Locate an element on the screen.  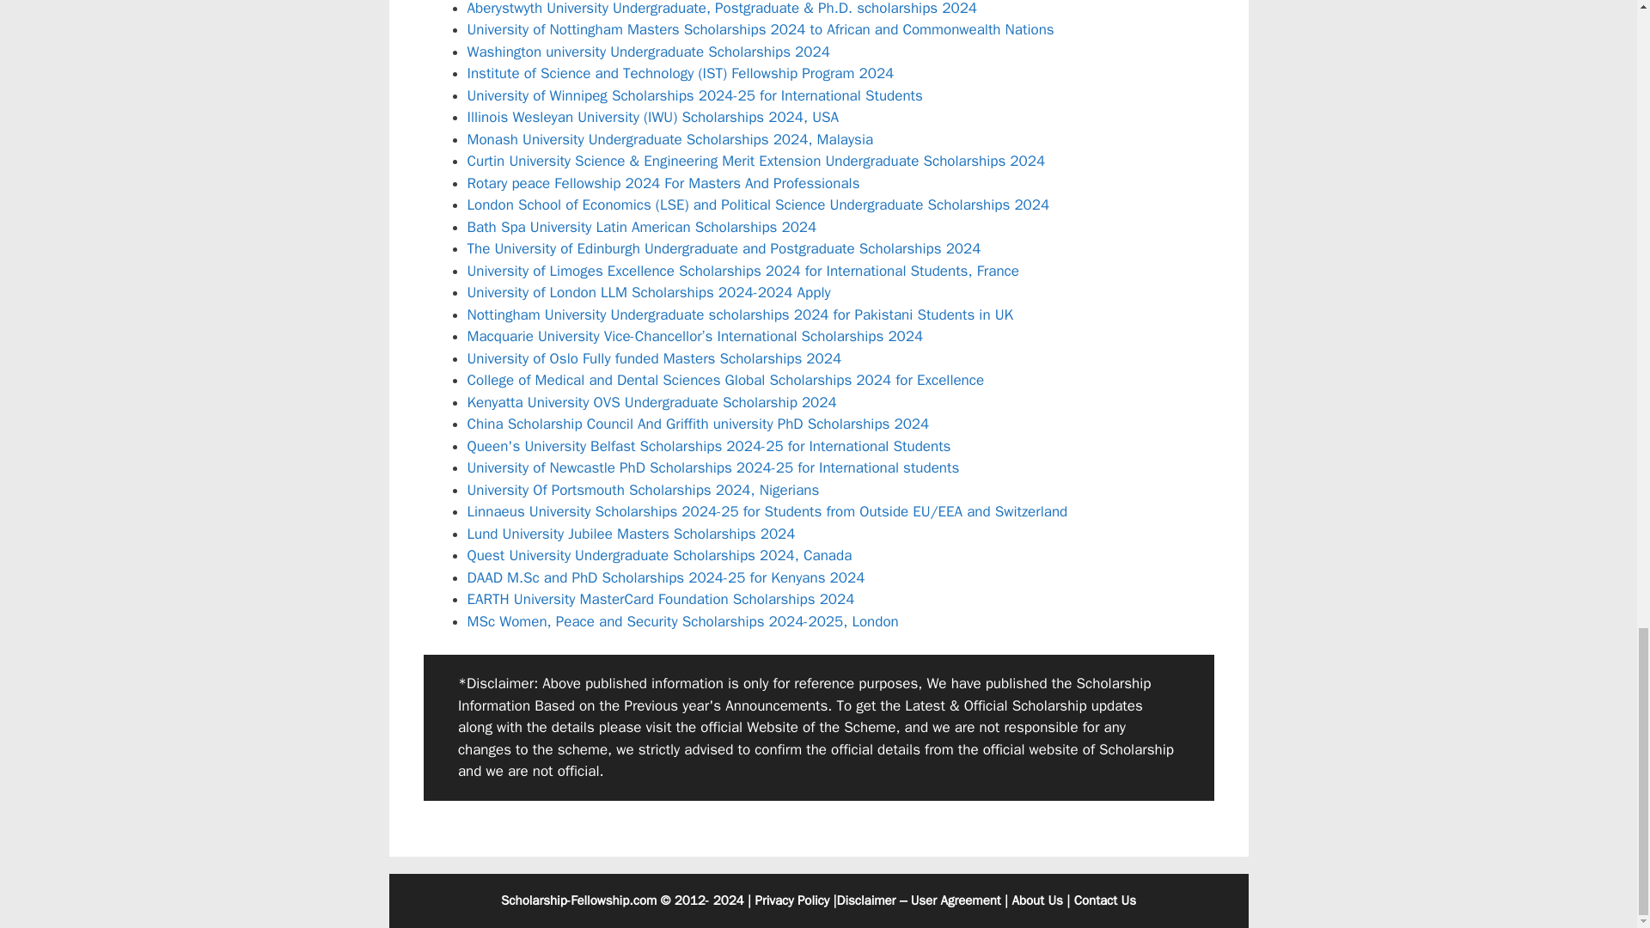
Lund University Jubilee Masters Scholarships 2024 is located at coordinates (631, 534).